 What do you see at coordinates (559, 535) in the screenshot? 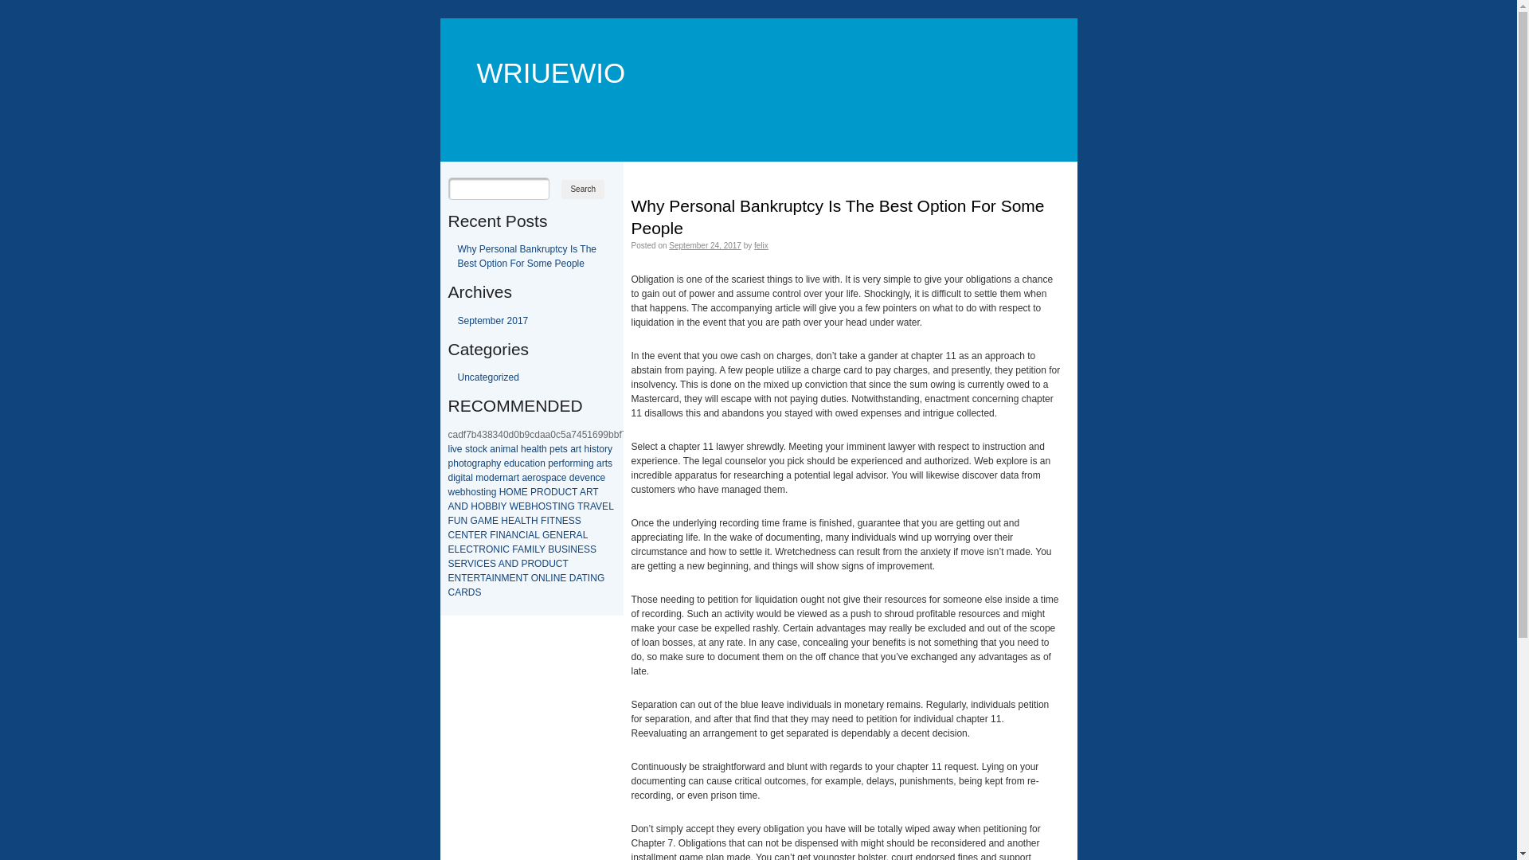
I see `N` at bounding box center [559, 535].